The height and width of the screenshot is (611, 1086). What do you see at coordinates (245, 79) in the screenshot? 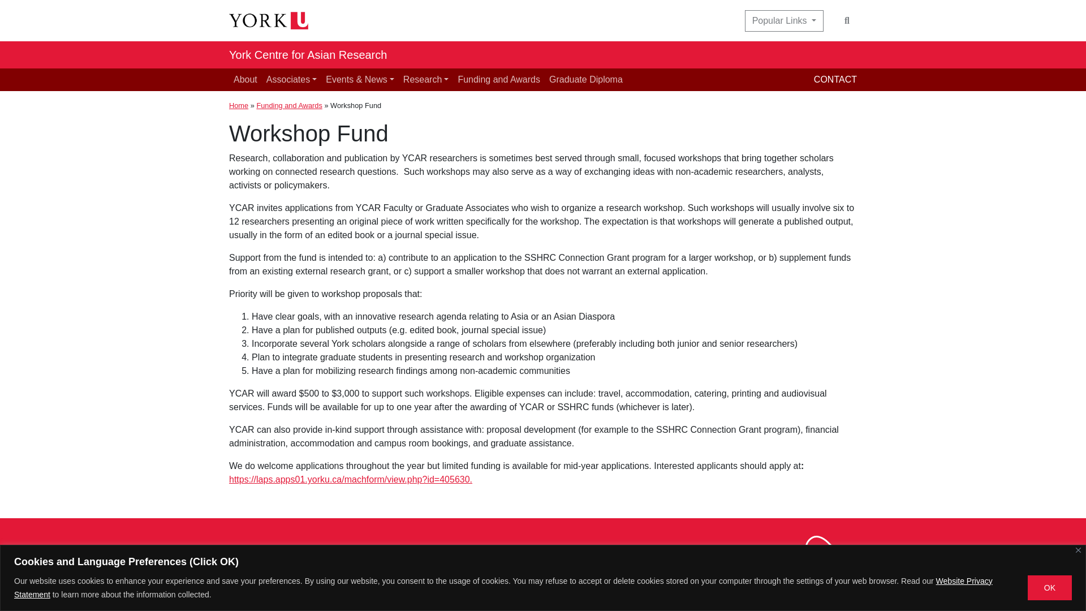
I see `About` at bounding box center [245, 79].